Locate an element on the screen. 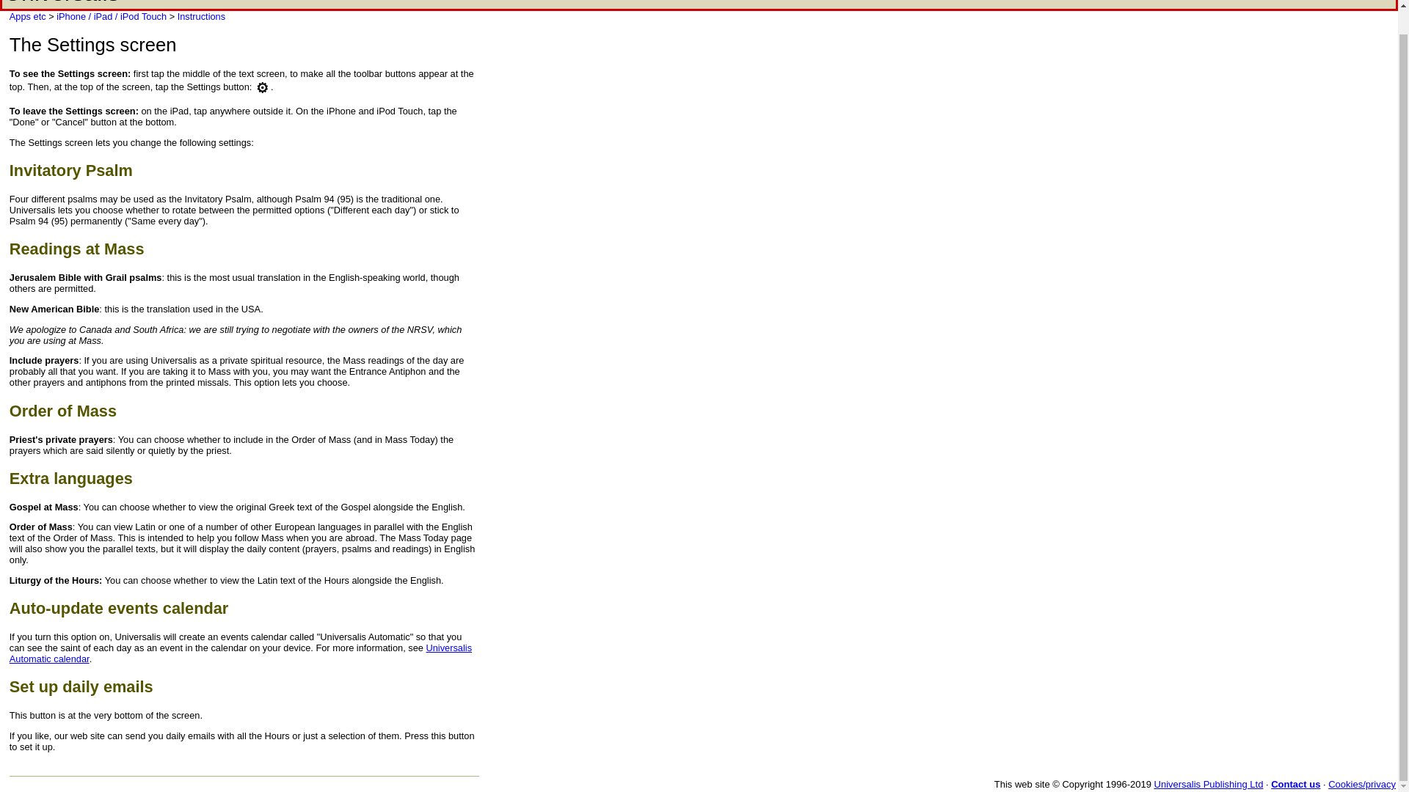 The height and width of the screenshot is (792, 1409). Universalis Publishing Ltd is located at coordinates (1209, 783).